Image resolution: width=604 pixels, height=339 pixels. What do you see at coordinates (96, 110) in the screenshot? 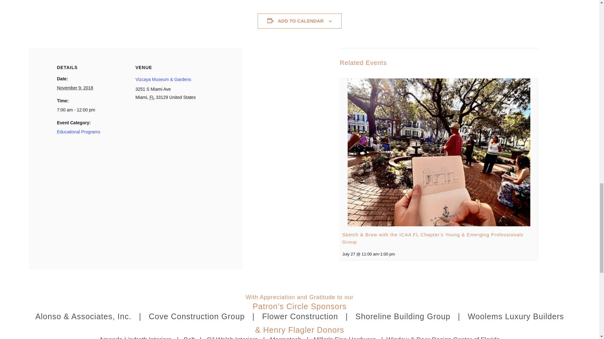
I see `2018-11-09` at bounding box center [96, 110].